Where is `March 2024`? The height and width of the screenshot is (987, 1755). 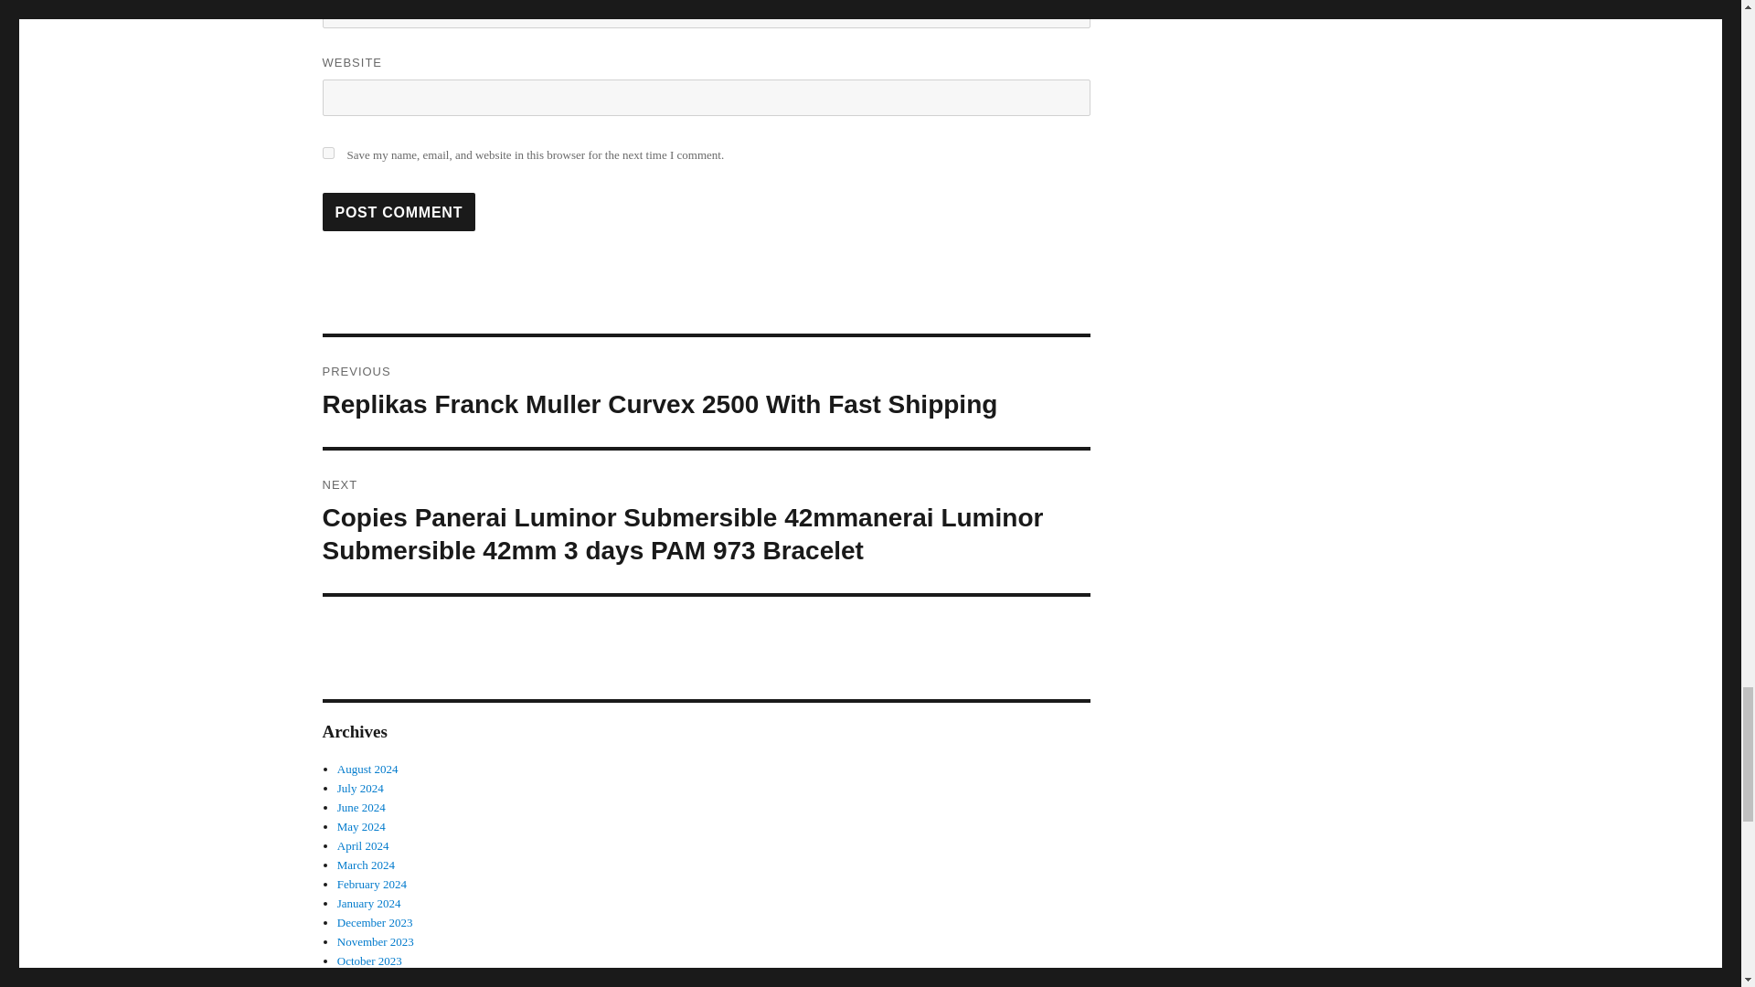
March 2024 is located at coordinates (366, 865).